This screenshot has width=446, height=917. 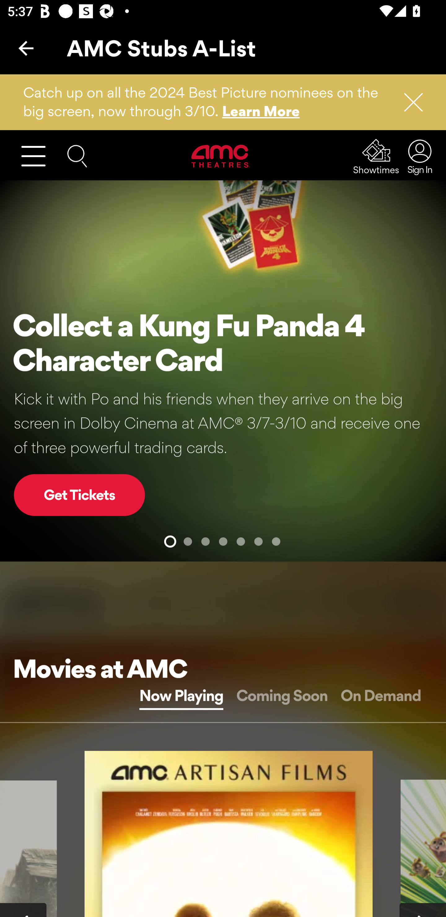 I want to click on On Demand, so click(x=380, y=695).